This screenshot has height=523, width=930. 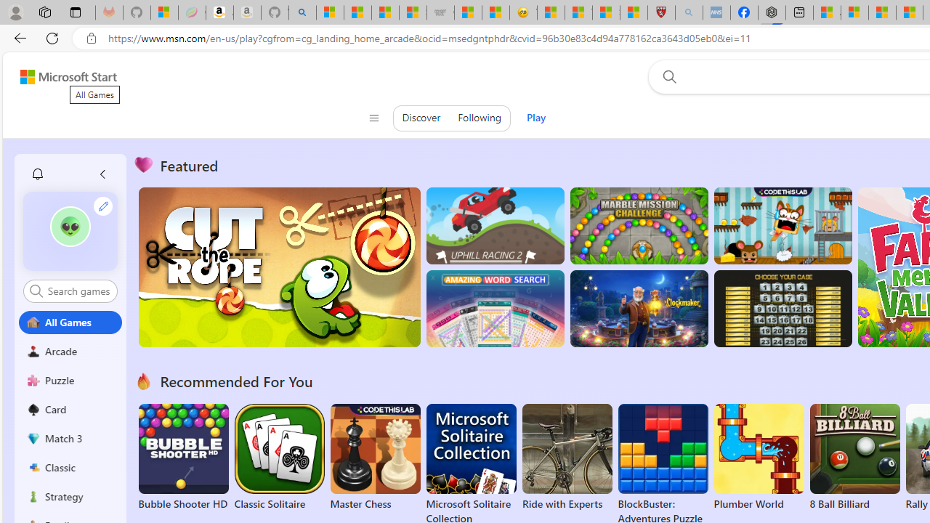 What do you see at coordinates (279, 458) in the screenshot?
I see `Classic Solitaire` at bounding box center [279, 458].